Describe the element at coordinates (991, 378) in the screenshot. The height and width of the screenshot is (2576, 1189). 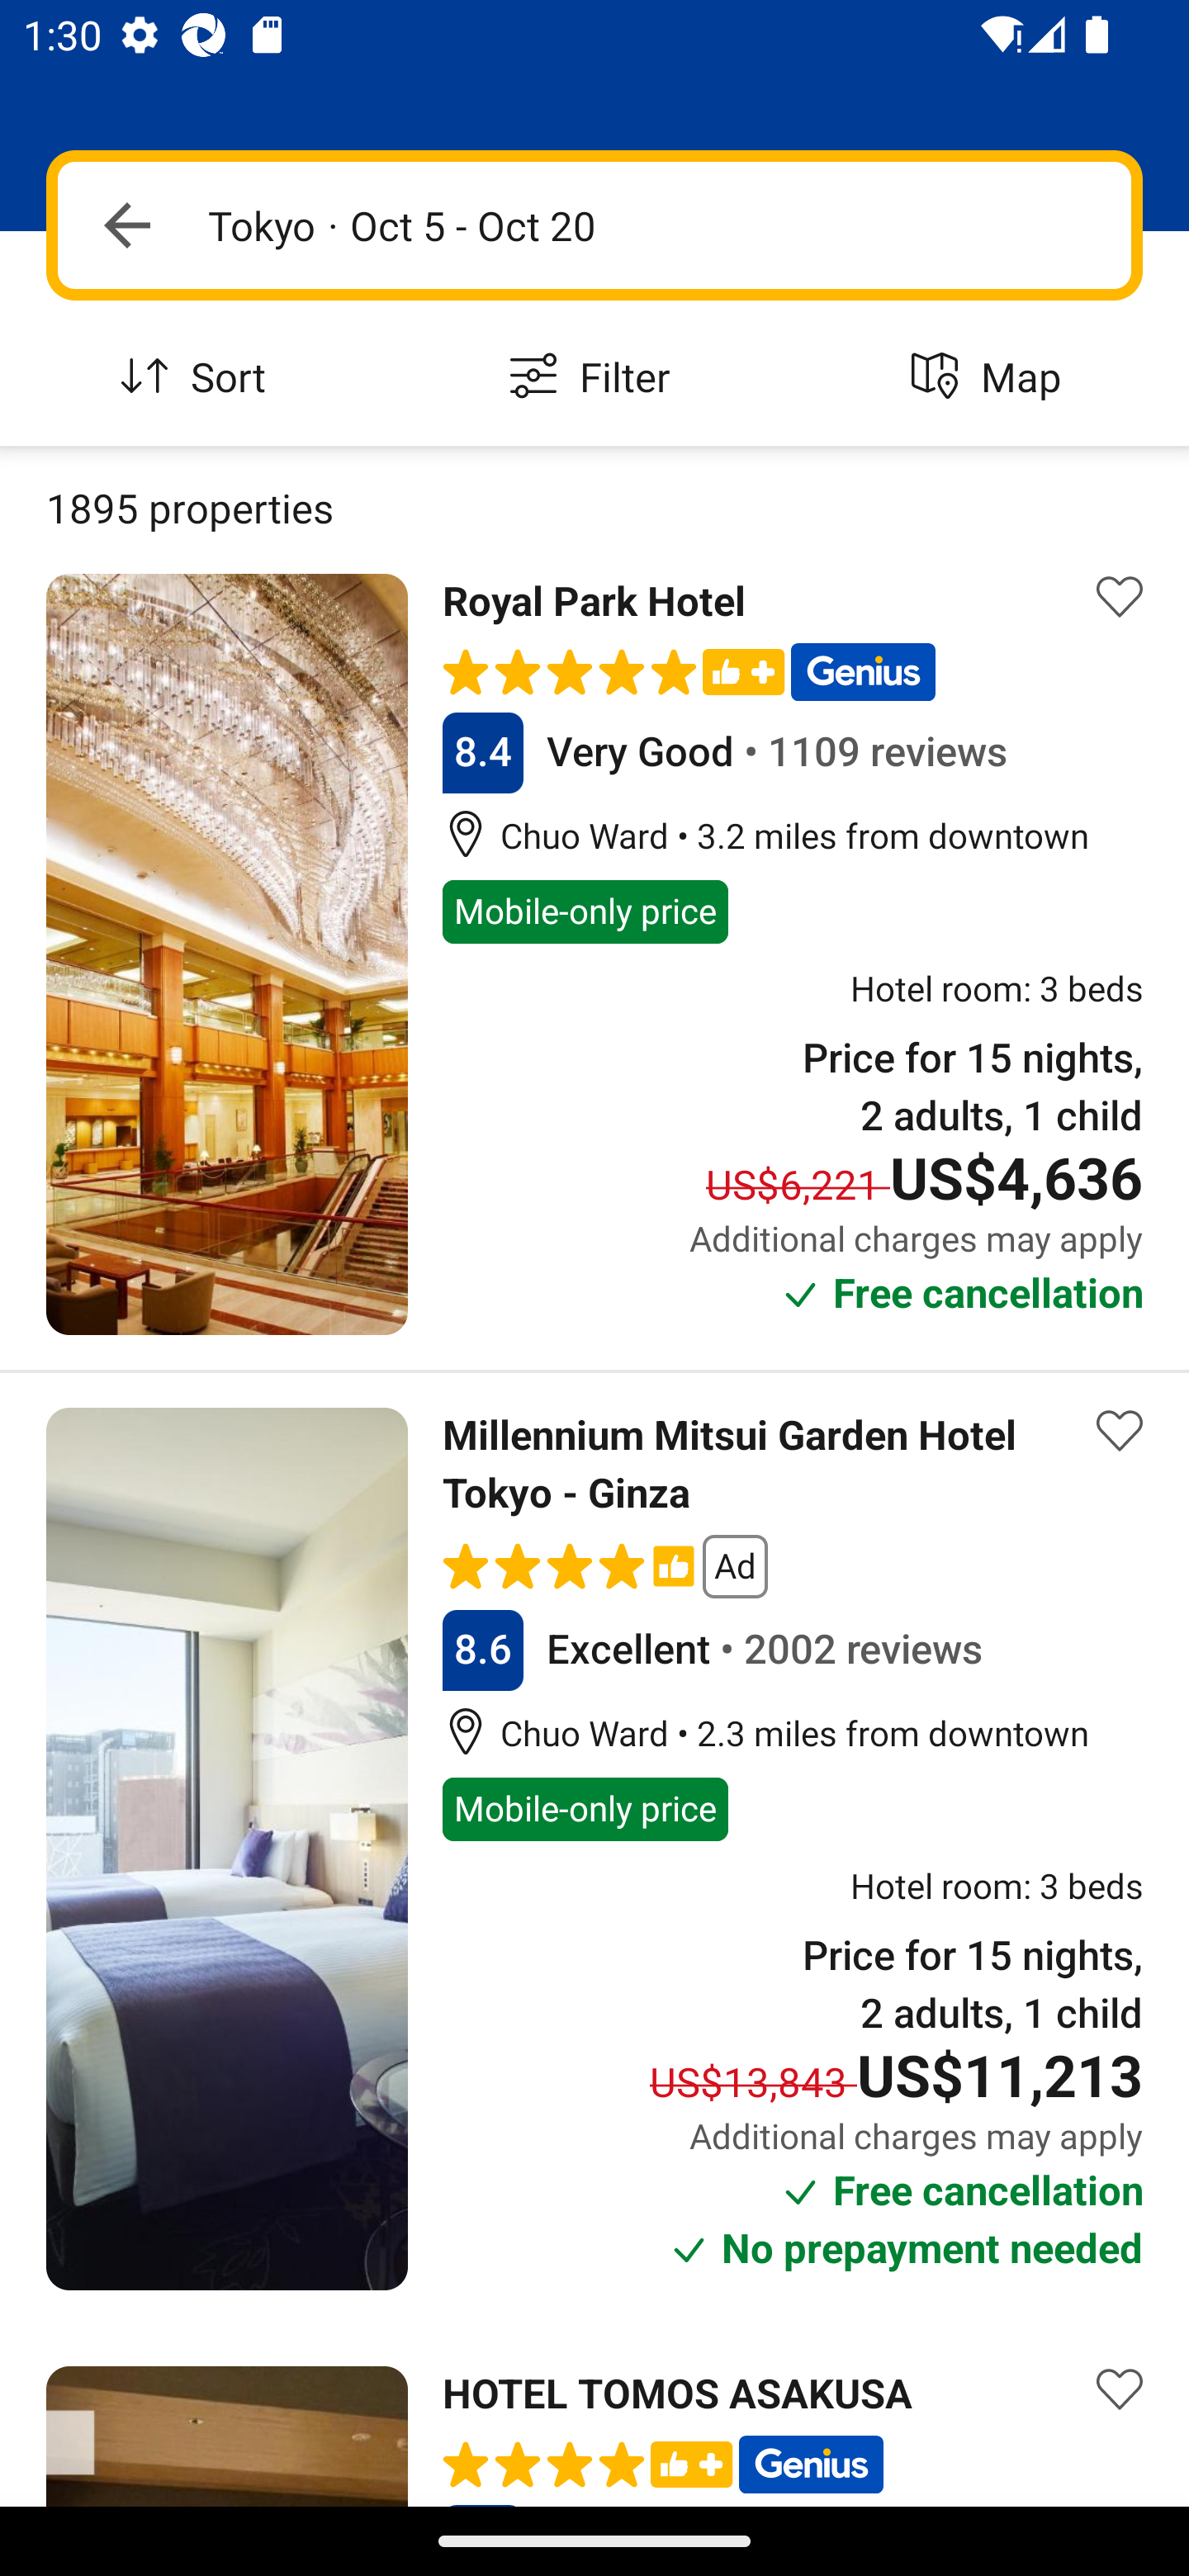
I see `Map` at that location.